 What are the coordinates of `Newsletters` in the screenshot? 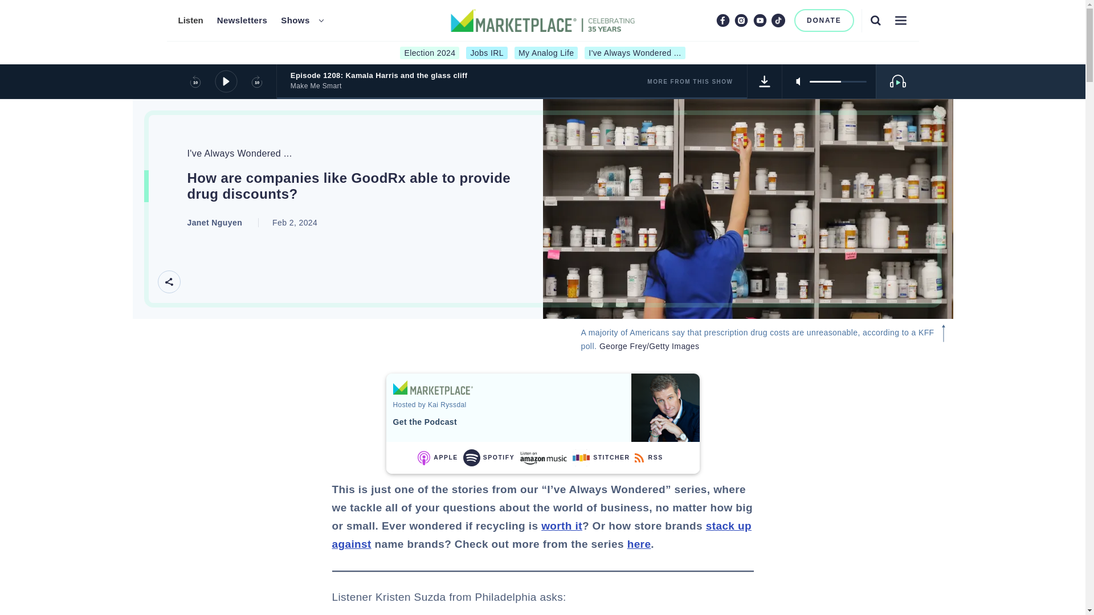 It's located at (242, 20).